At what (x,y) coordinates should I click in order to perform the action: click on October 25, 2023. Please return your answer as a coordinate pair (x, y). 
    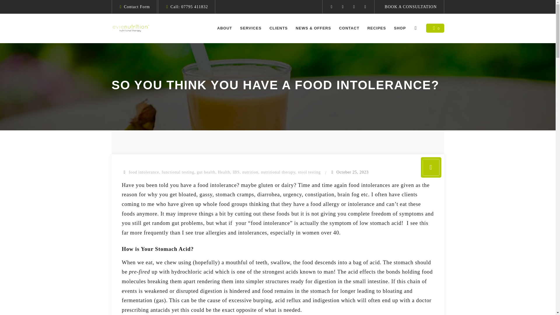
    Looking at the image, I should click on (352, 172).